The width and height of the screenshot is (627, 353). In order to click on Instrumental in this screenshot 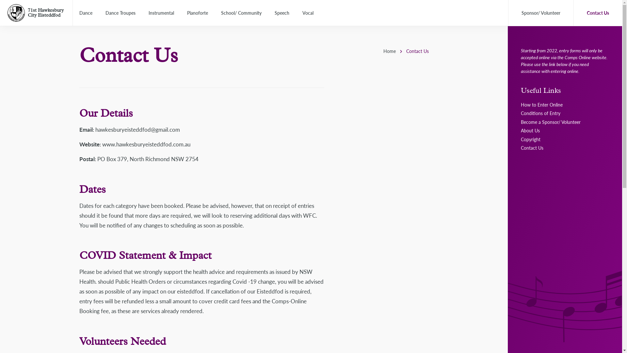, I will do `click(161, 13)`.